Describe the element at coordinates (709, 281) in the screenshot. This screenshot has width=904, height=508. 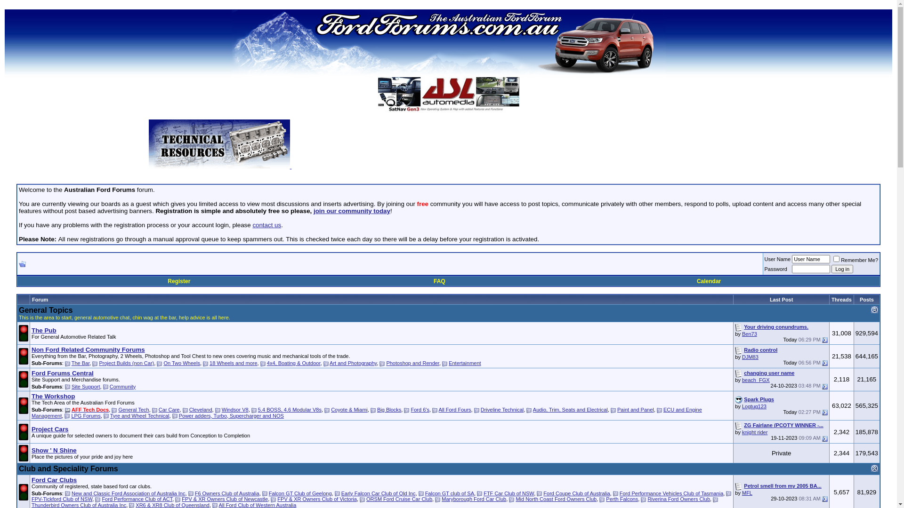
I see `Calendar` at that location.